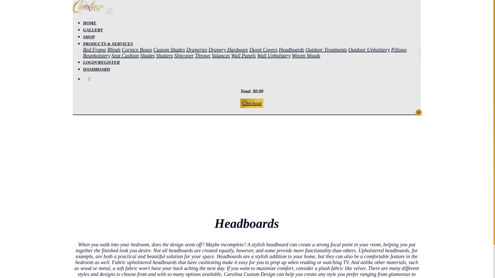 The image size is (495, 278). I want to click on Slipcover, so click(184, 55).